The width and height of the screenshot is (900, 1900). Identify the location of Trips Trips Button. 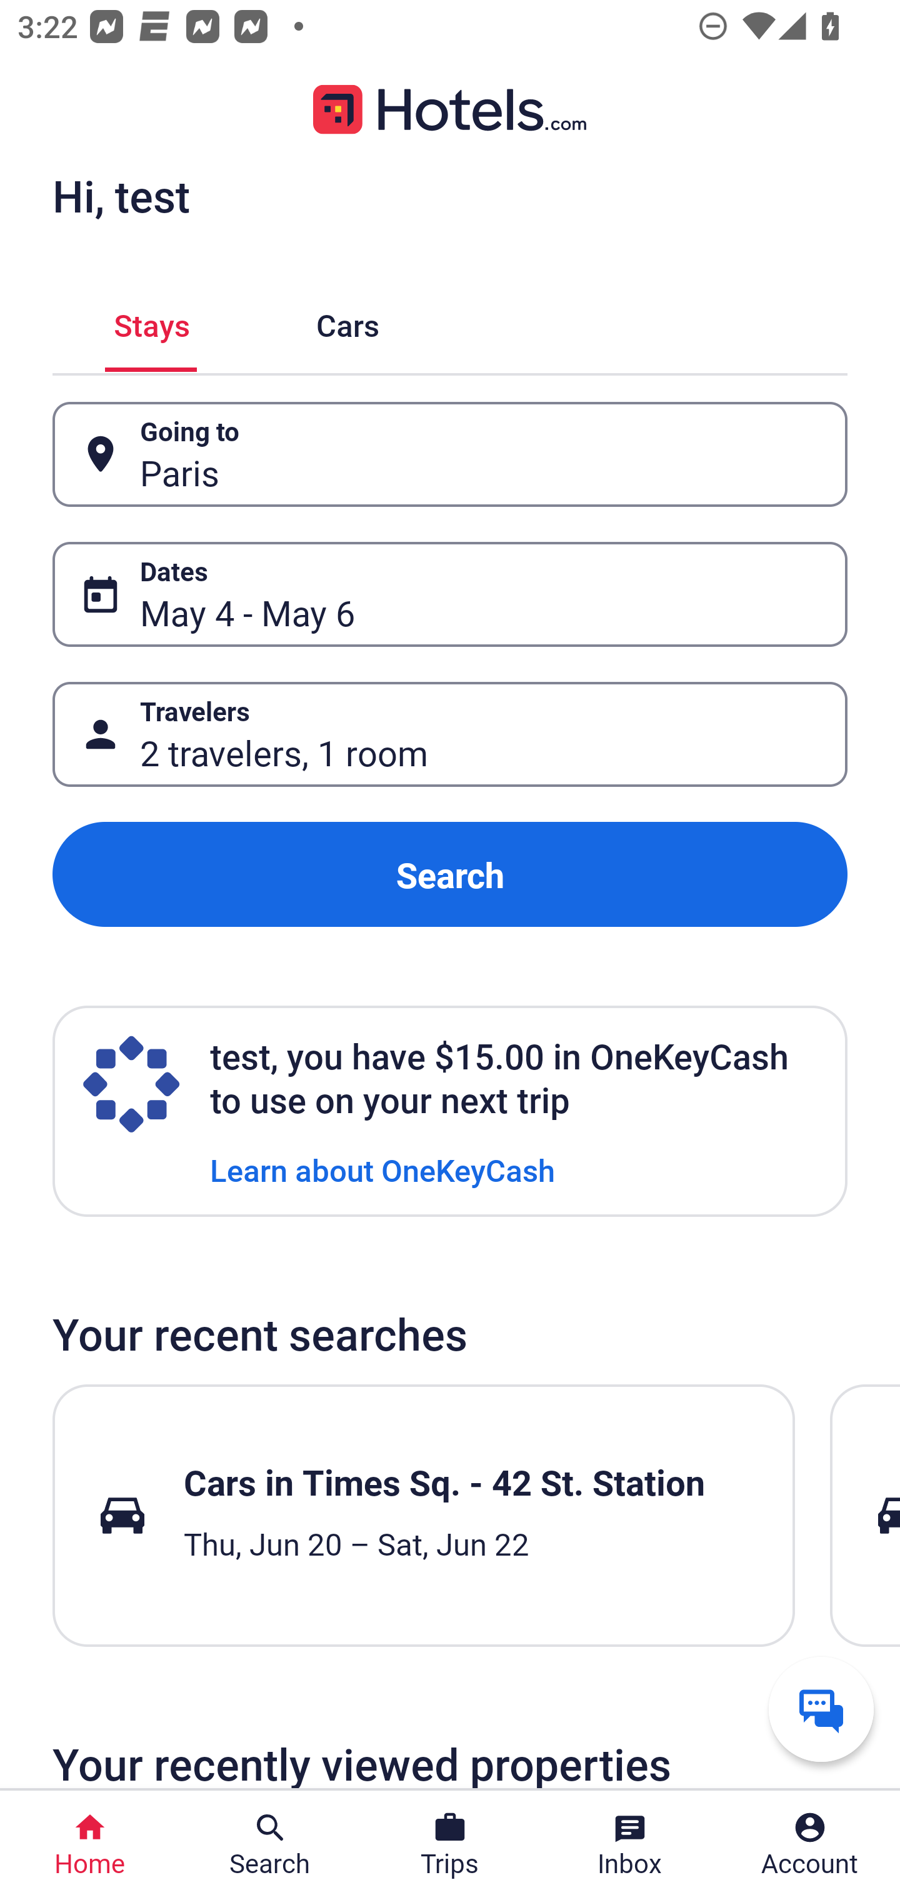
(450, 1845).